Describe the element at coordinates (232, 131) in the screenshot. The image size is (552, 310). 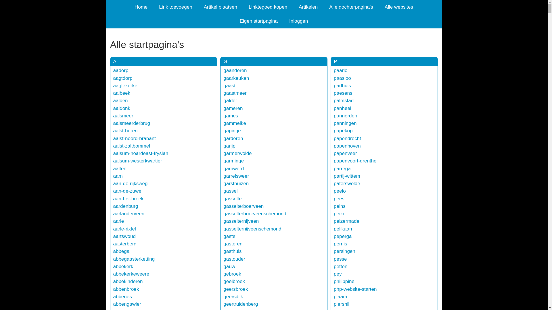
I see `gapinge` at that location.